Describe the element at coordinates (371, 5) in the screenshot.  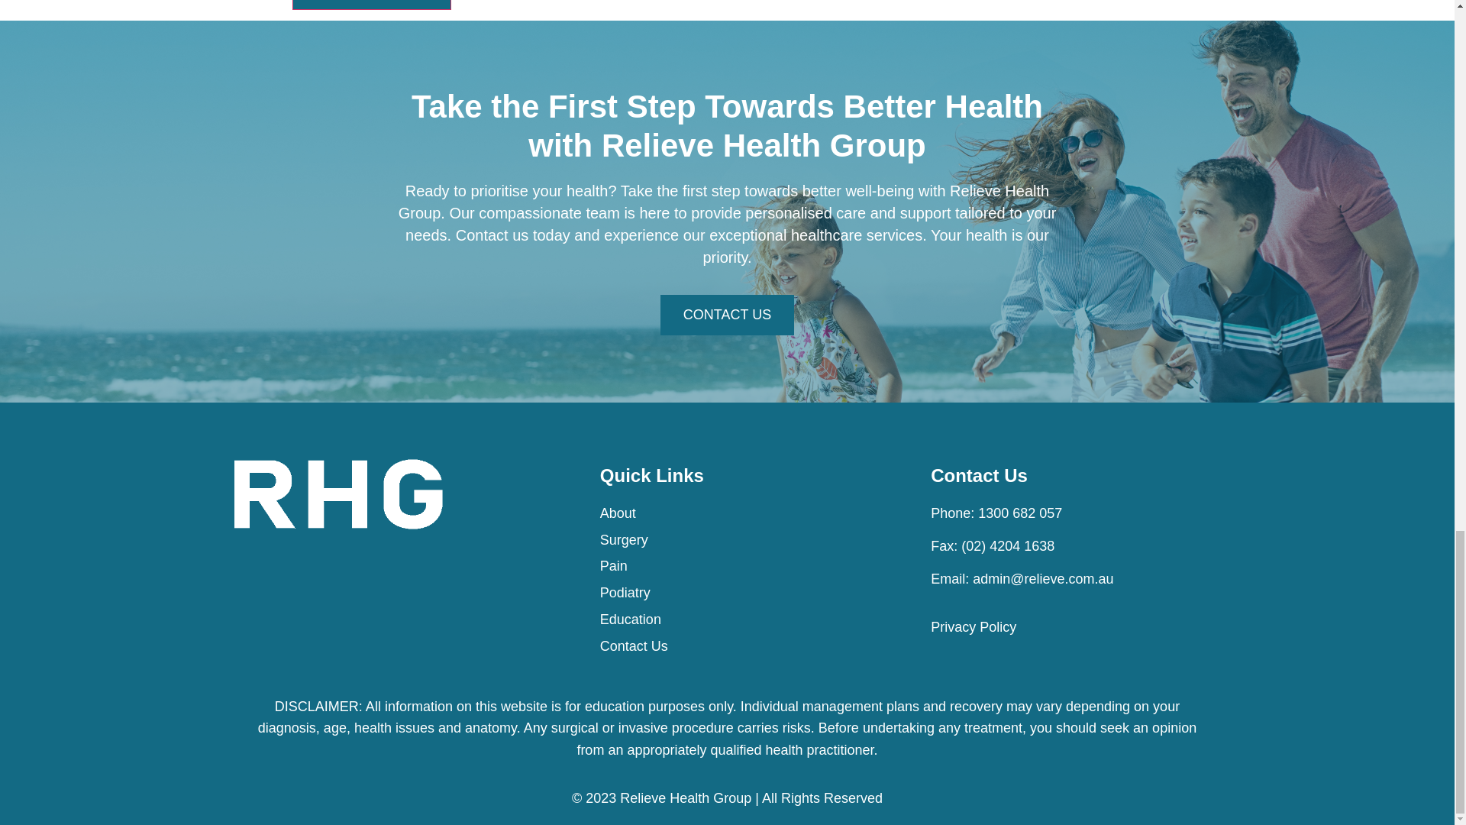
I see `Post Comment` at that location.